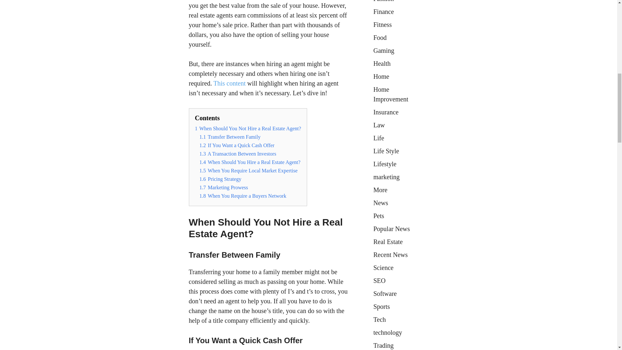 The height and width of the screenshot is (350, 622). I want to click on 1.7 Marketing Prowess, so click(224, 187).